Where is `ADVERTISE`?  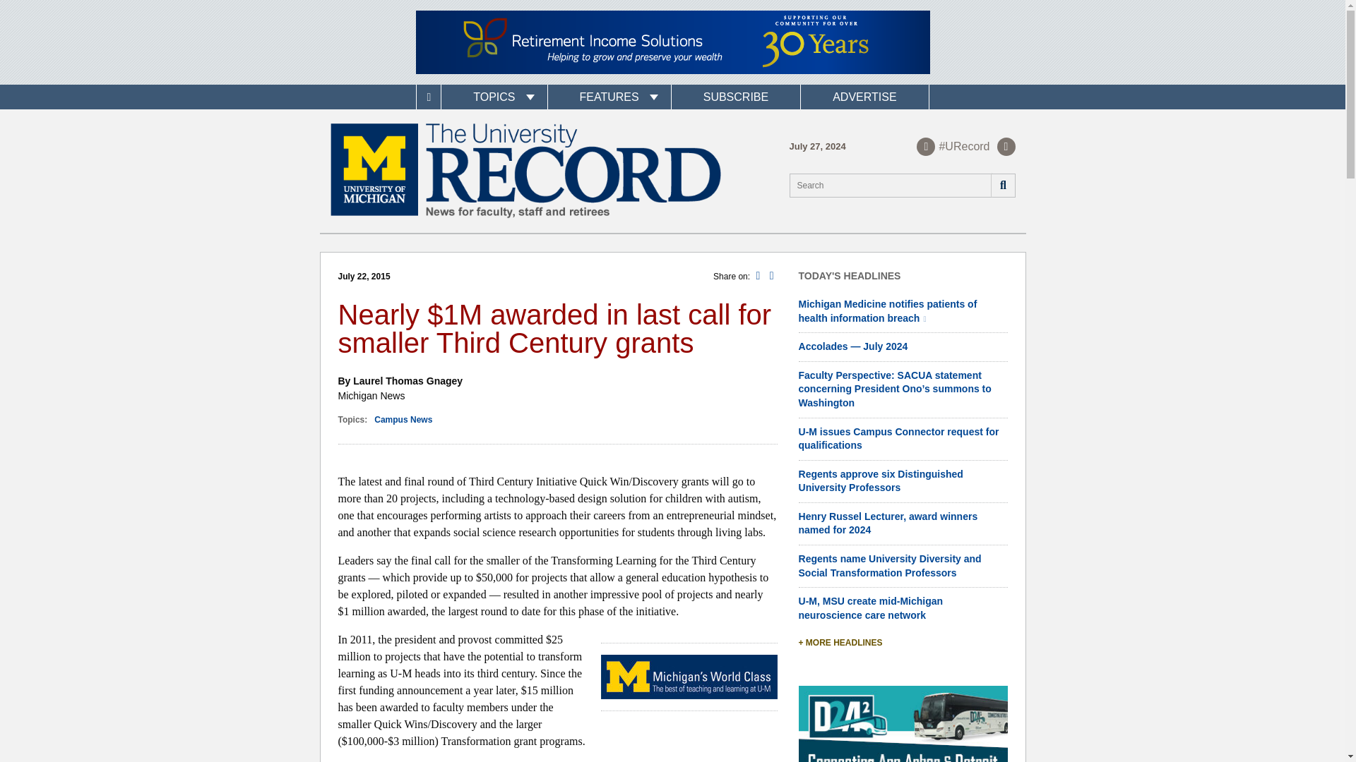
ADVERTISE is located at coordinates (864, 97).